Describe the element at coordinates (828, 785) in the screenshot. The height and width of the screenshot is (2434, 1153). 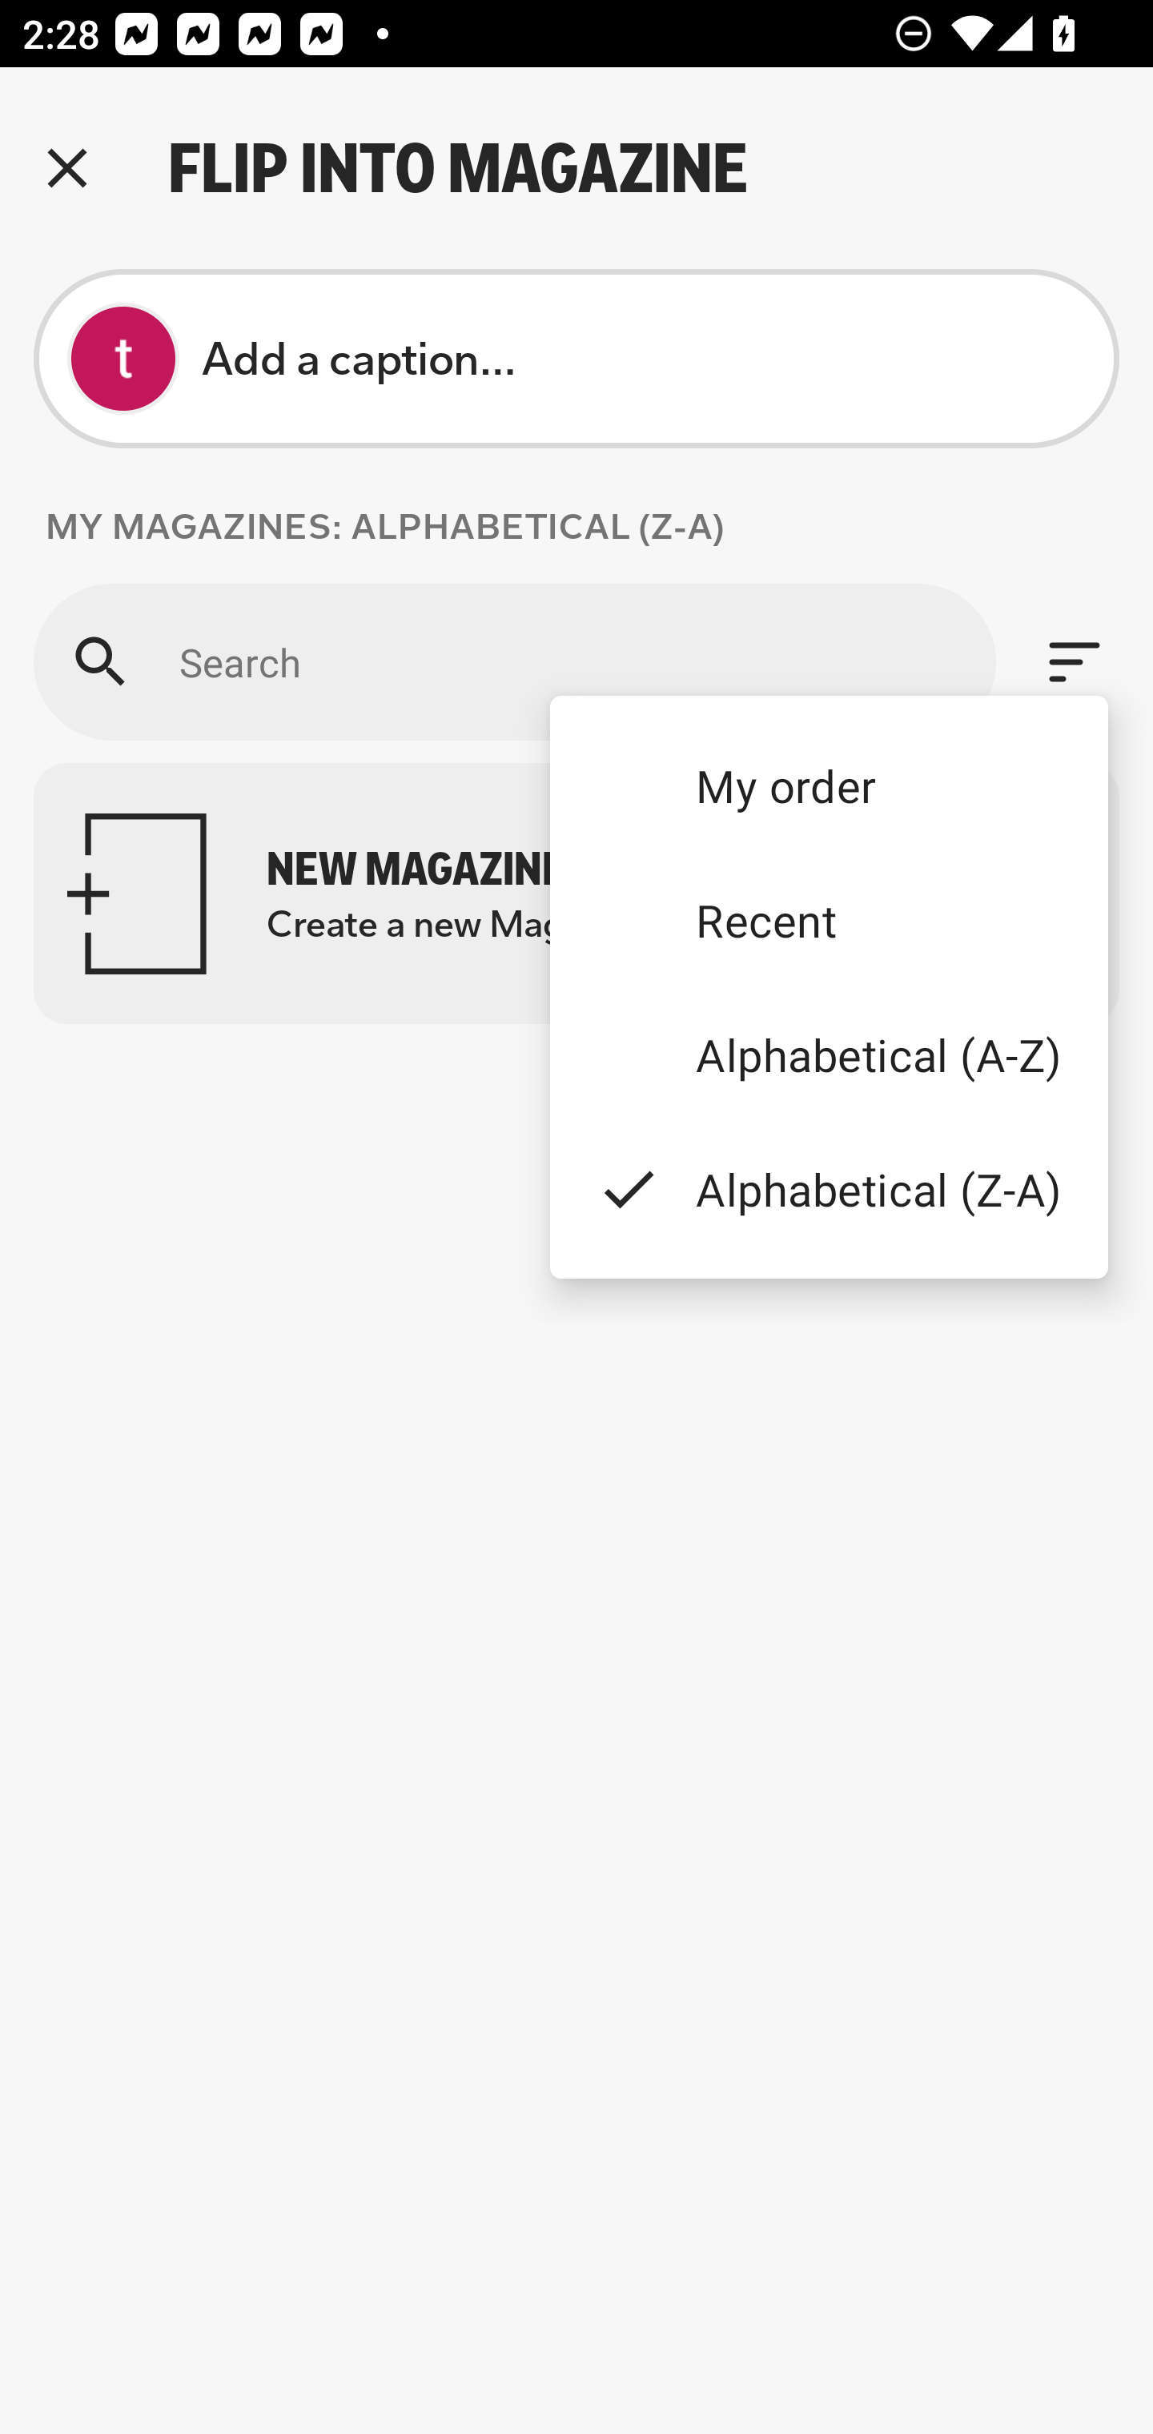
I see `My order` at that location.